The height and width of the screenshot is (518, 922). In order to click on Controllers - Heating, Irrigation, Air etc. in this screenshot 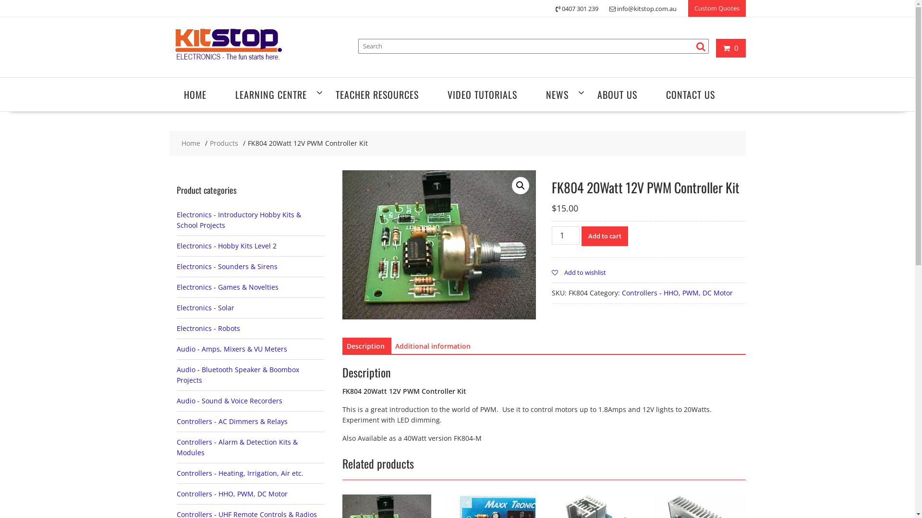, I will do `click(240, 473)`.